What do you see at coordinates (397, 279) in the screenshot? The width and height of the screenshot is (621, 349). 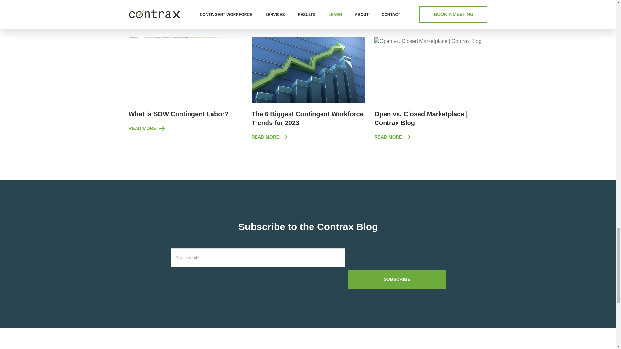 I see `subscribe` at bounding box center [397, 279].